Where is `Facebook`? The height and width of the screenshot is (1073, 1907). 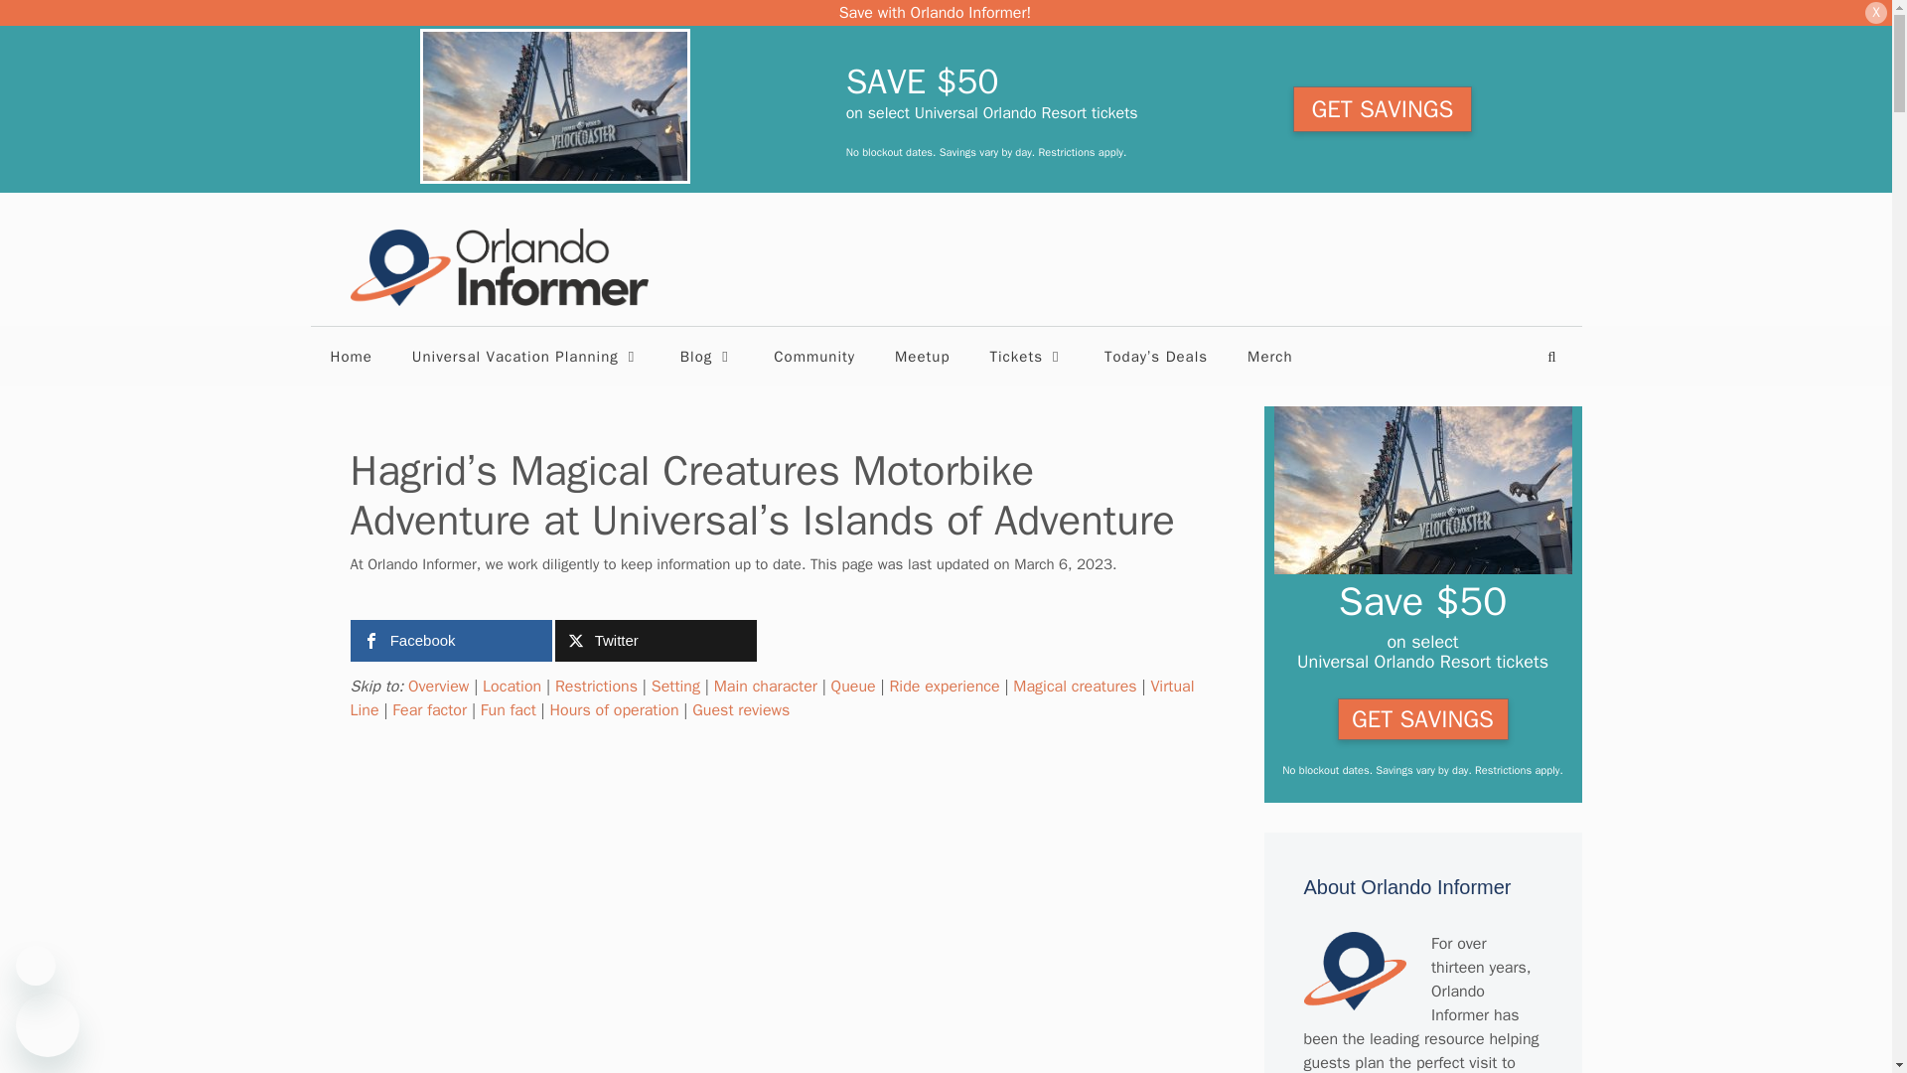
Facebook is located at coordinates (449, 641).